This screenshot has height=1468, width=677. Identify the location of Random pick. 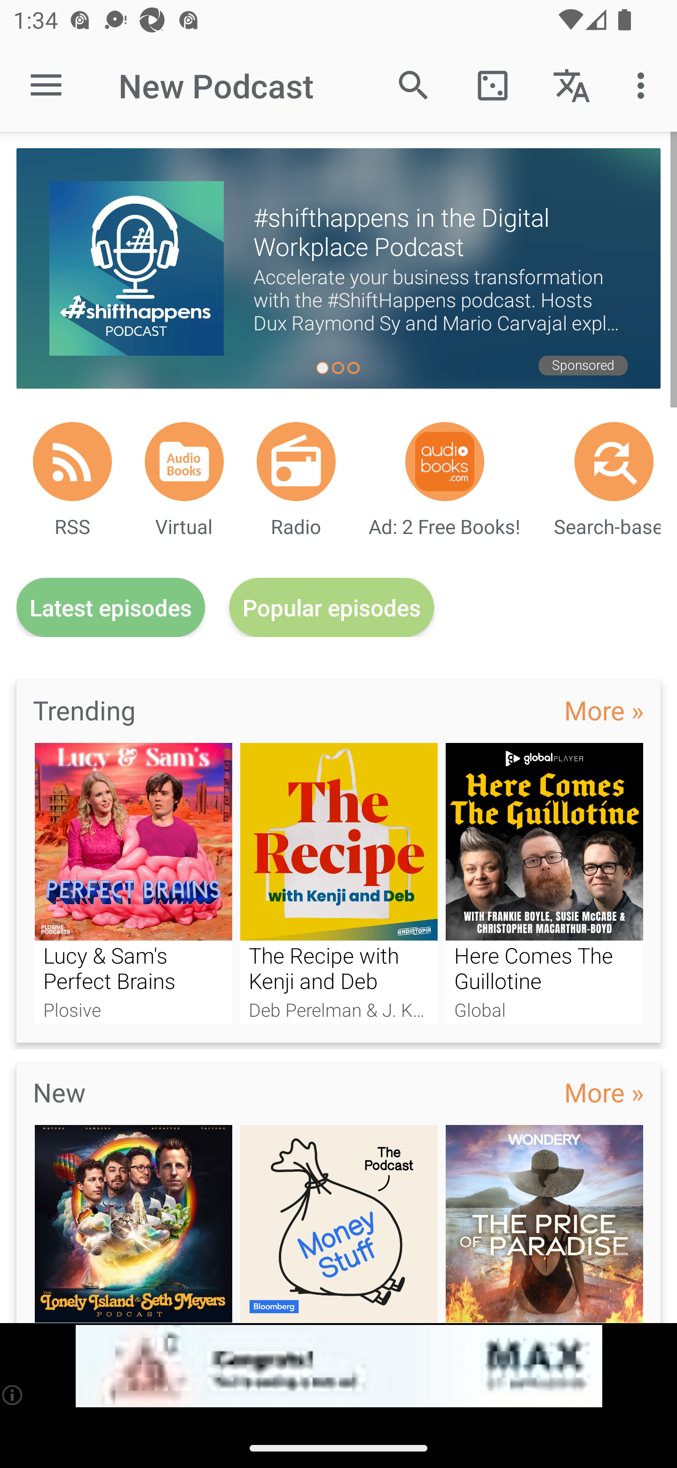
(492, 85).